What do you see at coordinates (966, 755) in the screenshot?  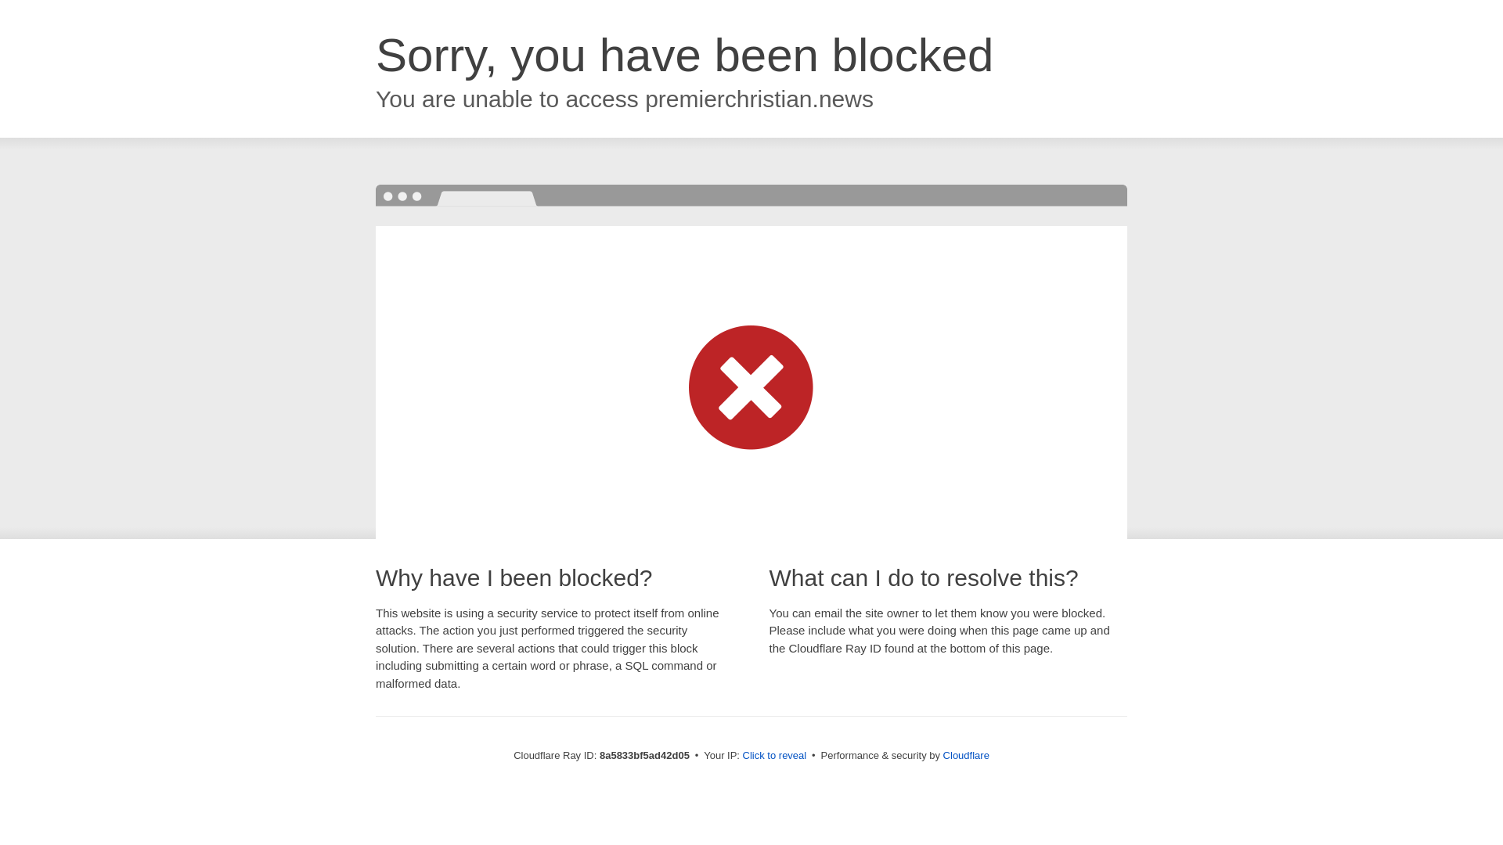 I see `Cloudflare` at bounding box center [966, 755].